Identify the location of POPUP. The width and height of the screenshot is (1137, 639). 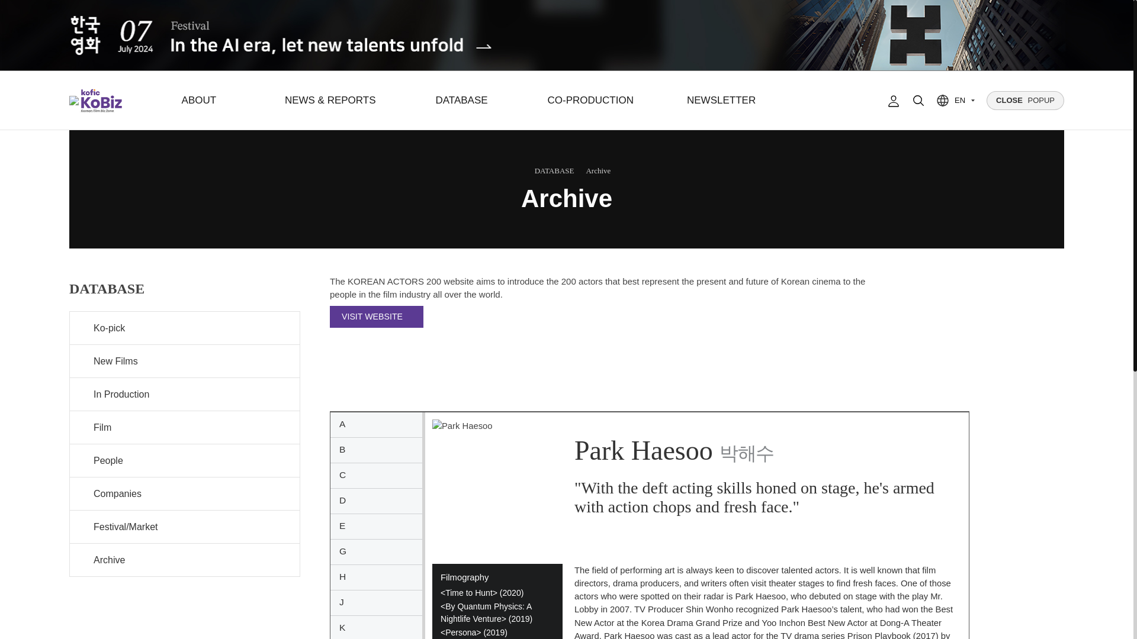
(1026, 101).